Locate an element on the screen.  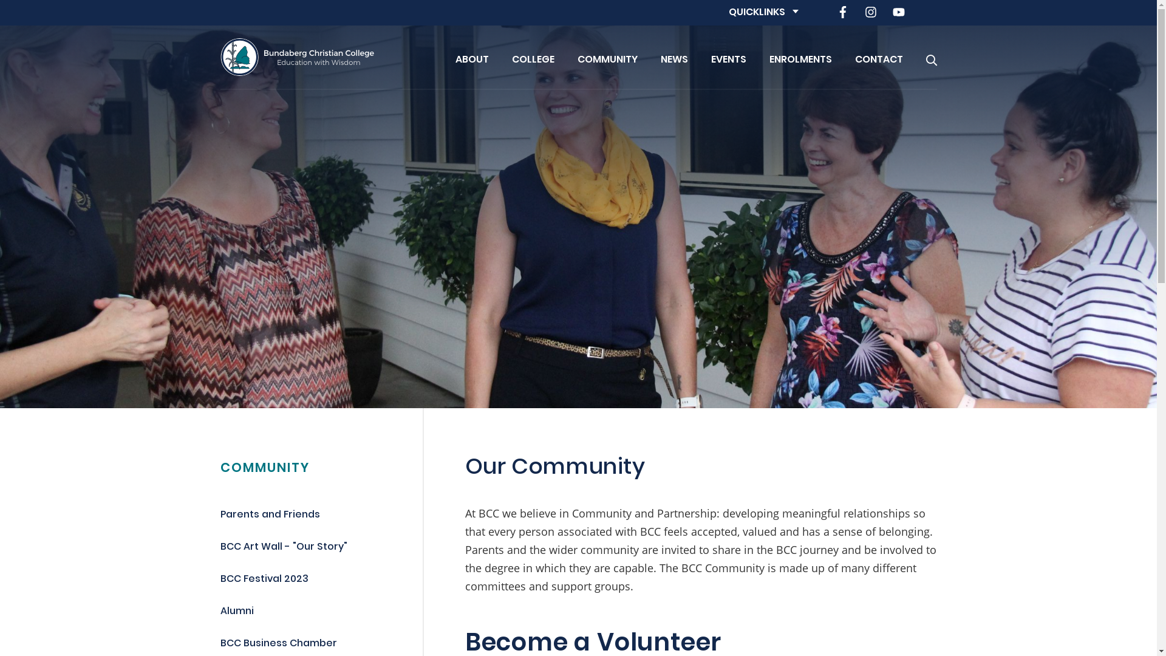
BCC Art Wall - "Our Story" is located at coordinates (283, 548).